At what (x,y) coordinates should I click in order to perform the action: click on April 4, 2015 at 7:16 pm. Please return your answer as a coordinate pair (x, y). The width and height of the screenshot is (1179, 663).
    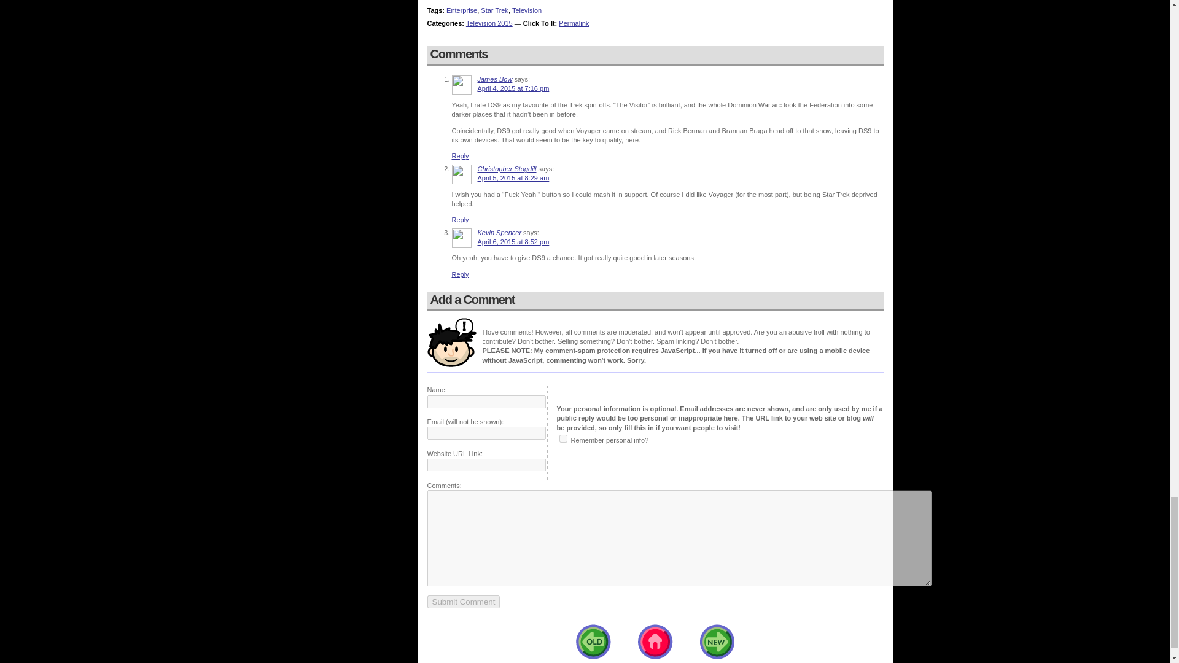
    Looking at the image, I should click on (513, 88).